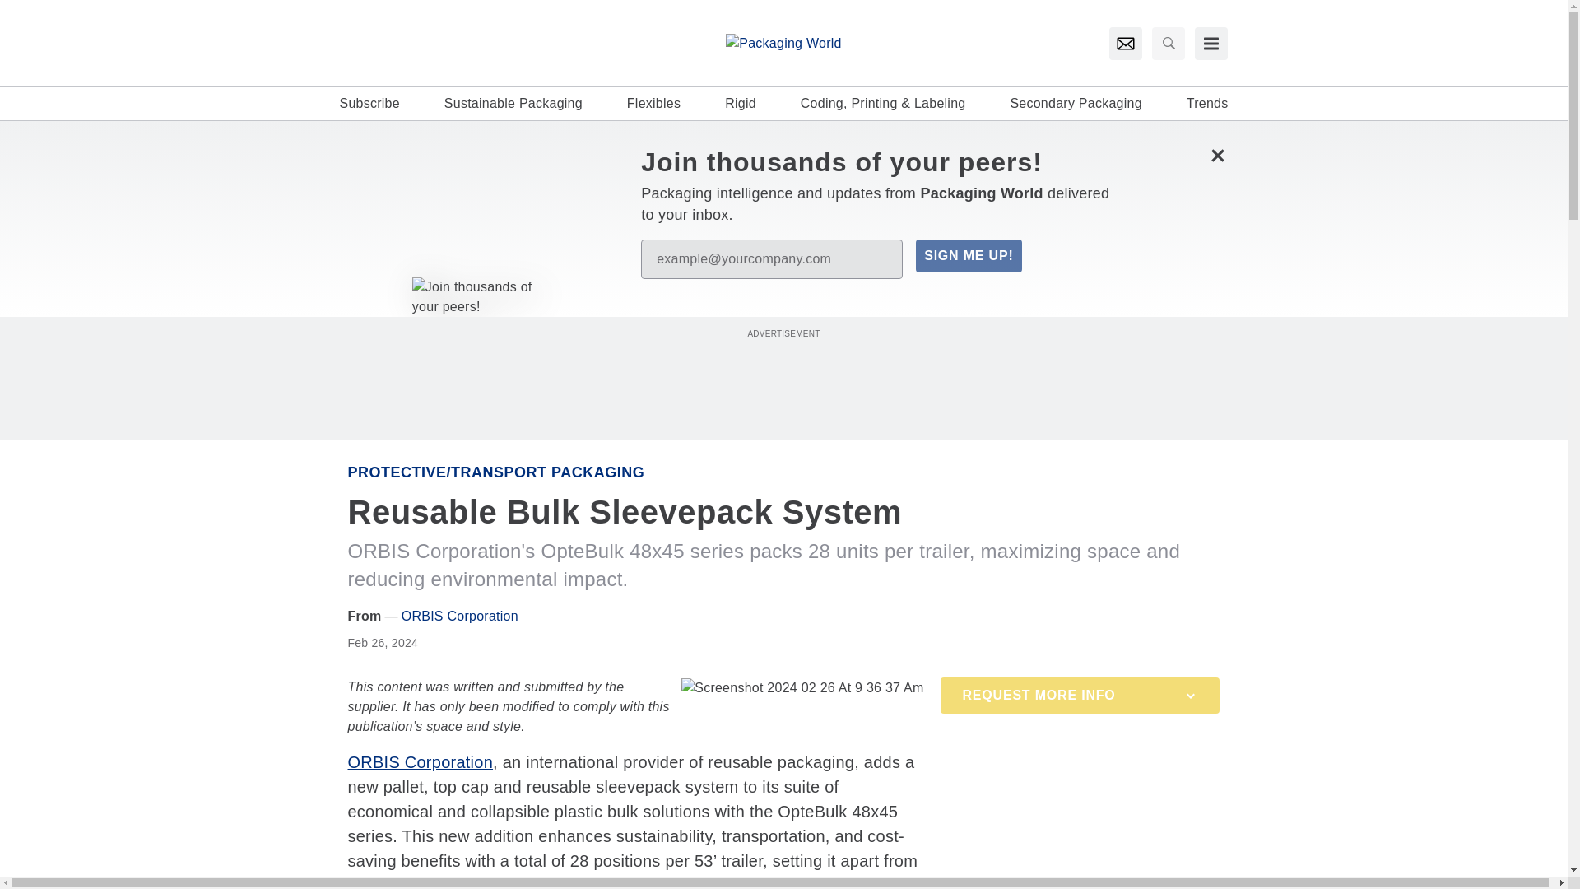 The height and width of the screenshot is (889, 1580). I want to click on Trends, so click(1207, 104).